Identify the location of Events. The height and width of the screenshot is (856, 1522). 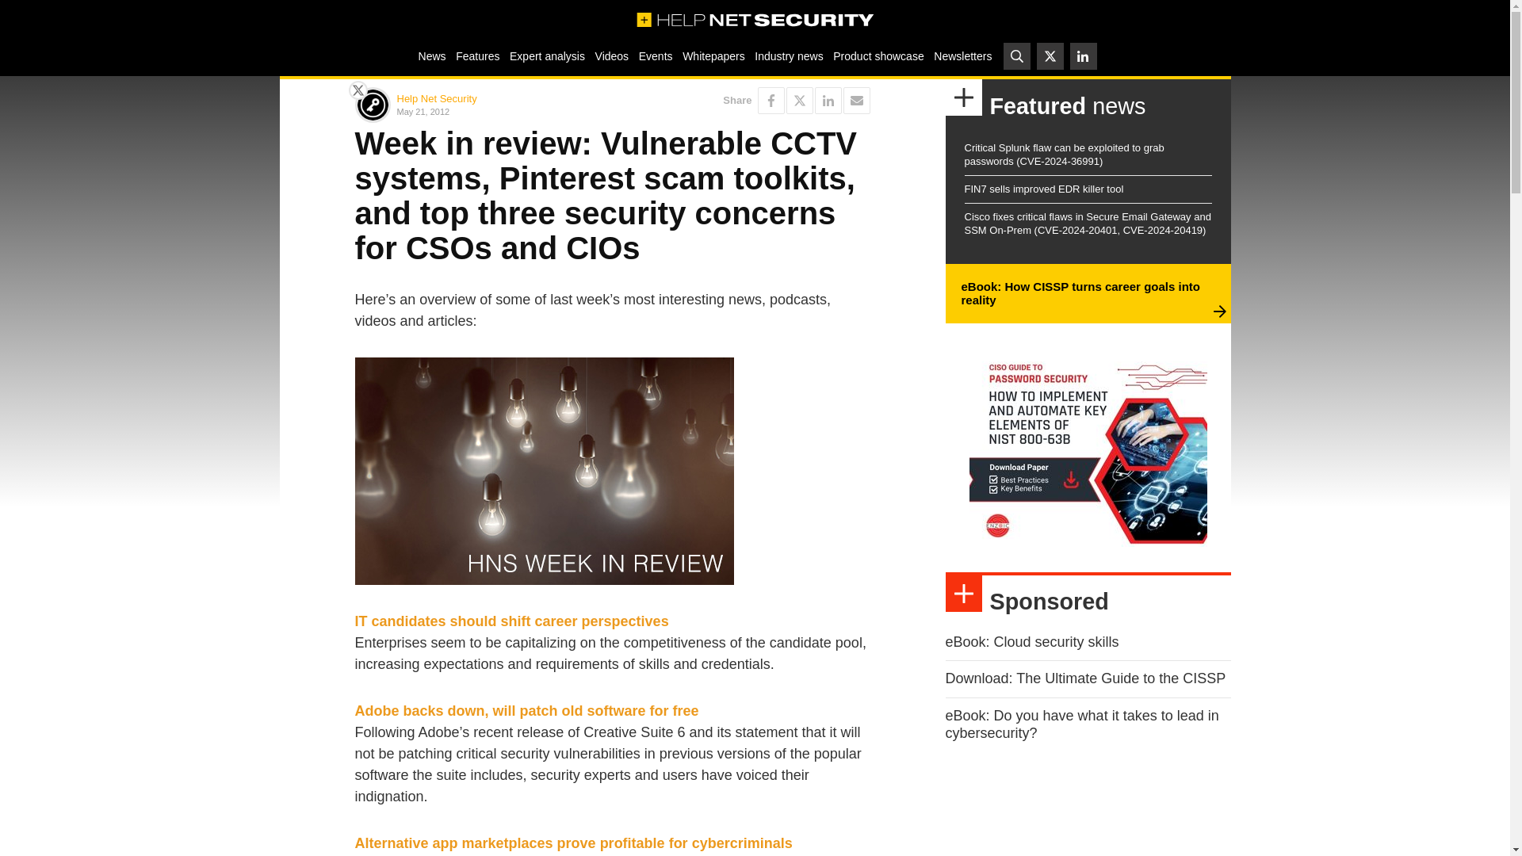
(655, 55).